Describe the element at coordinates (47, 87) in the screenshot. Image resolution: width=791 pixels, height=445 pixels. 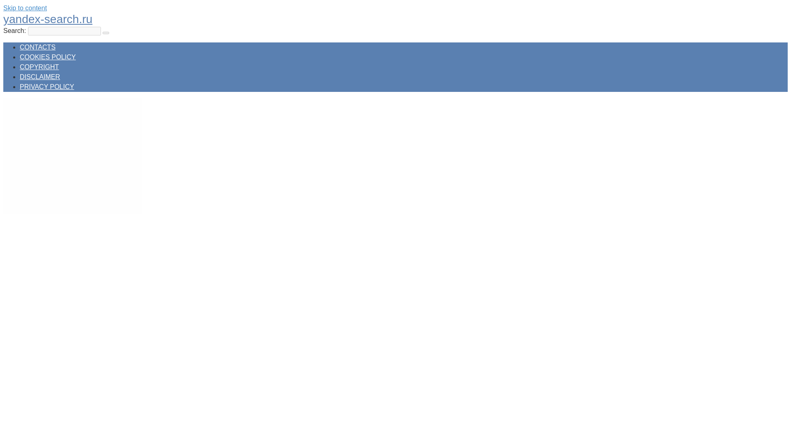
I see `PRIVACY POLICY` at that location.